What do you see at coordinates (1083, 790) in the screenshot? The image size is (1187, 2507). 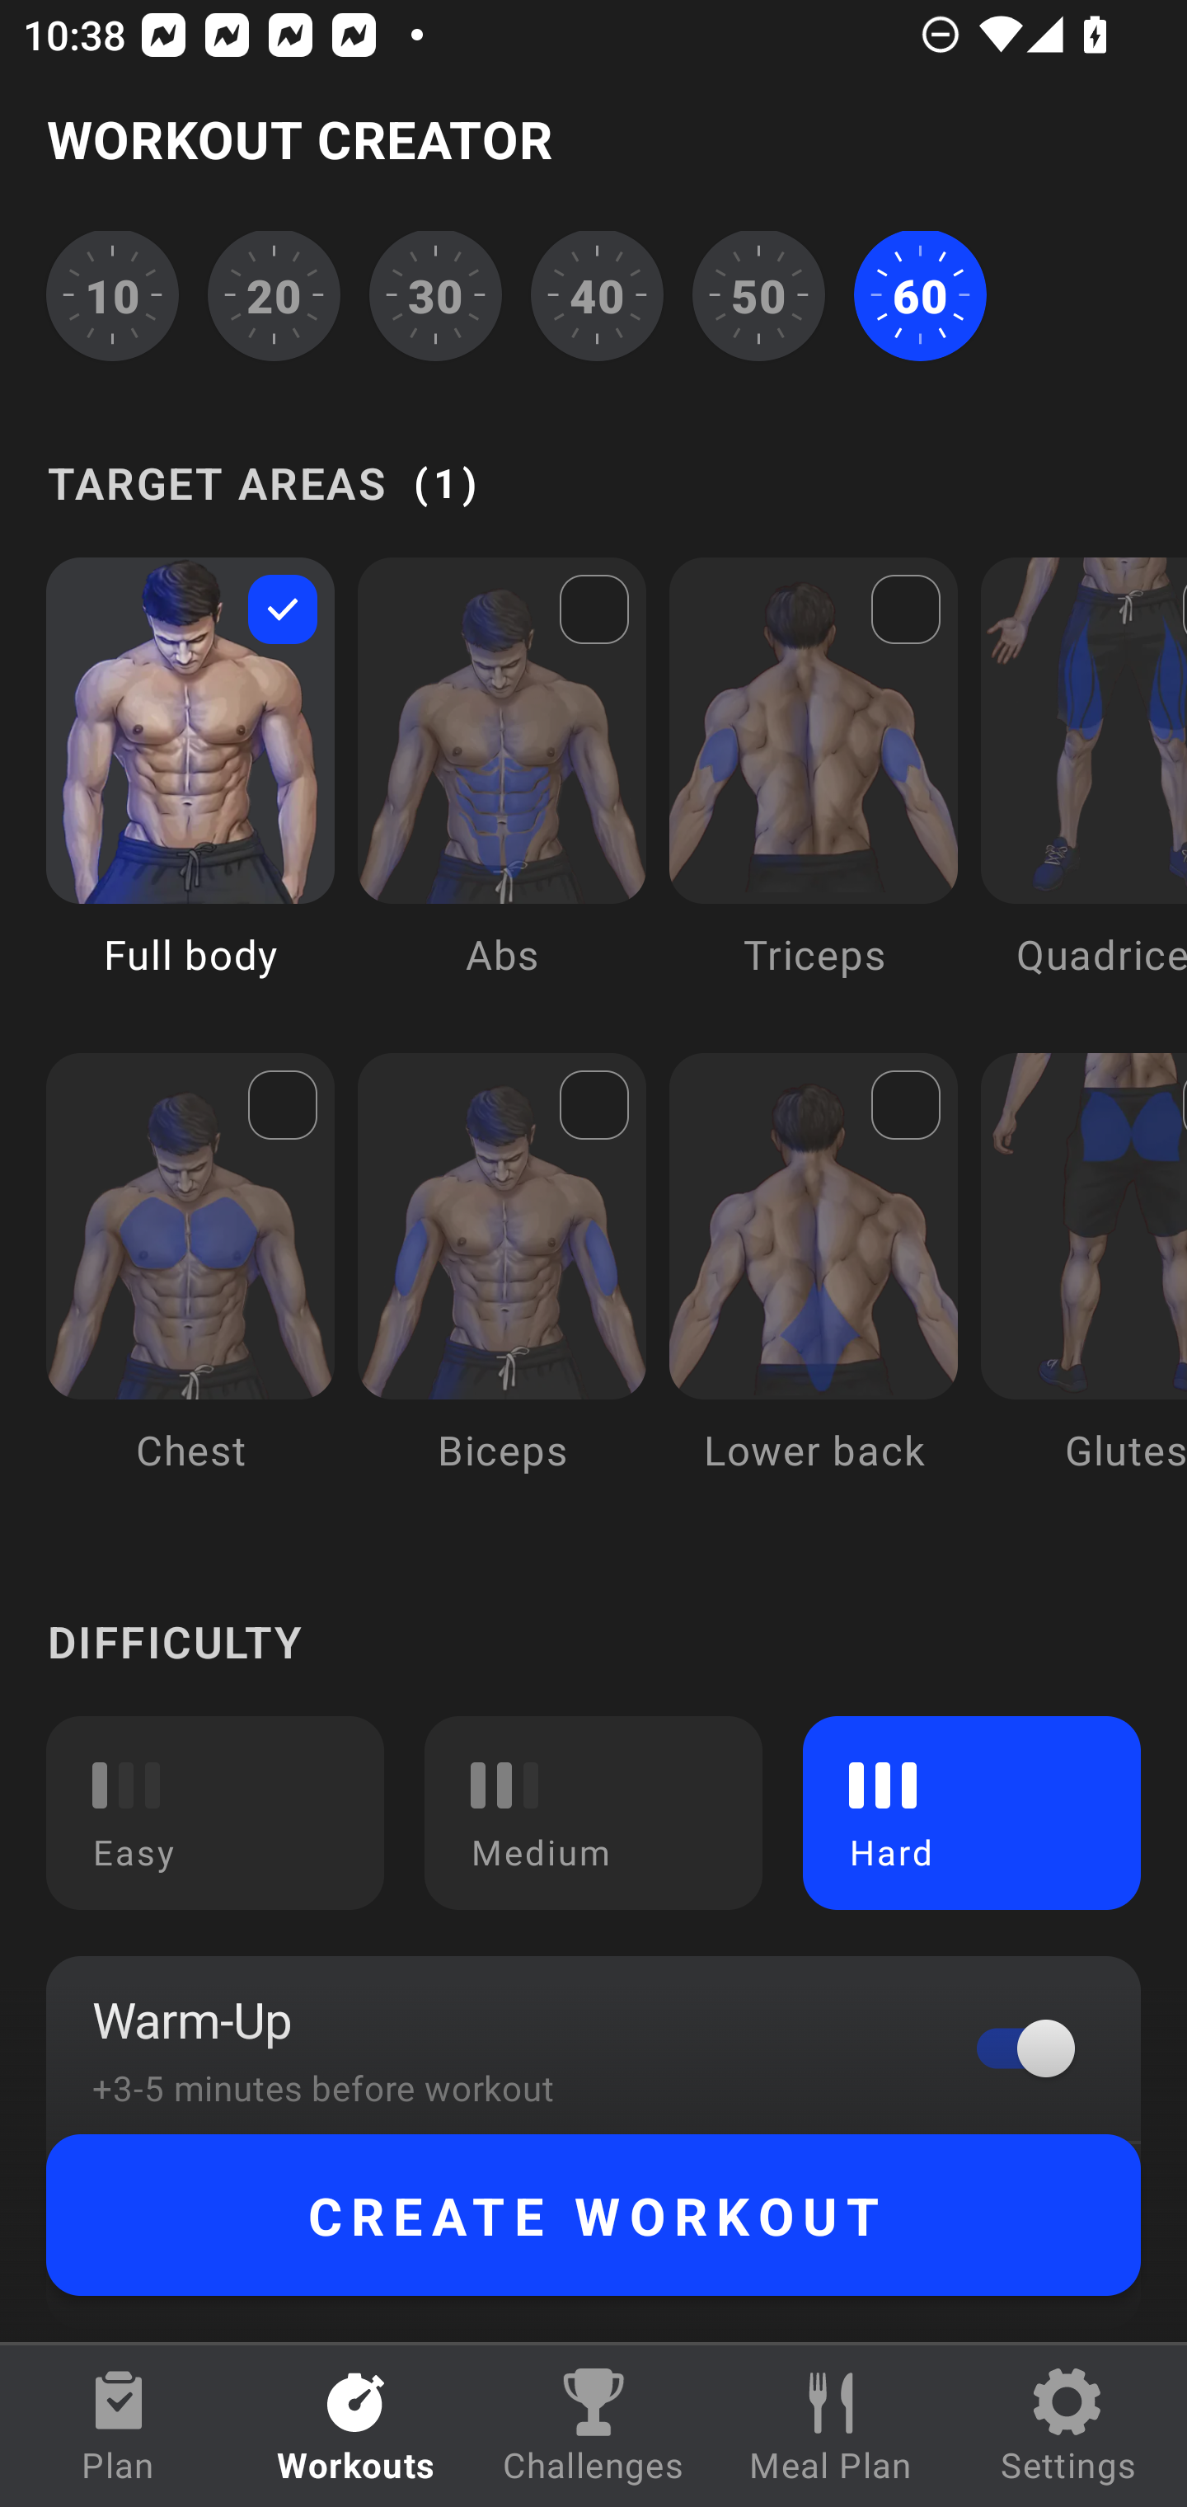 I see `Quadriceps` at bounding box center [1083, 790].